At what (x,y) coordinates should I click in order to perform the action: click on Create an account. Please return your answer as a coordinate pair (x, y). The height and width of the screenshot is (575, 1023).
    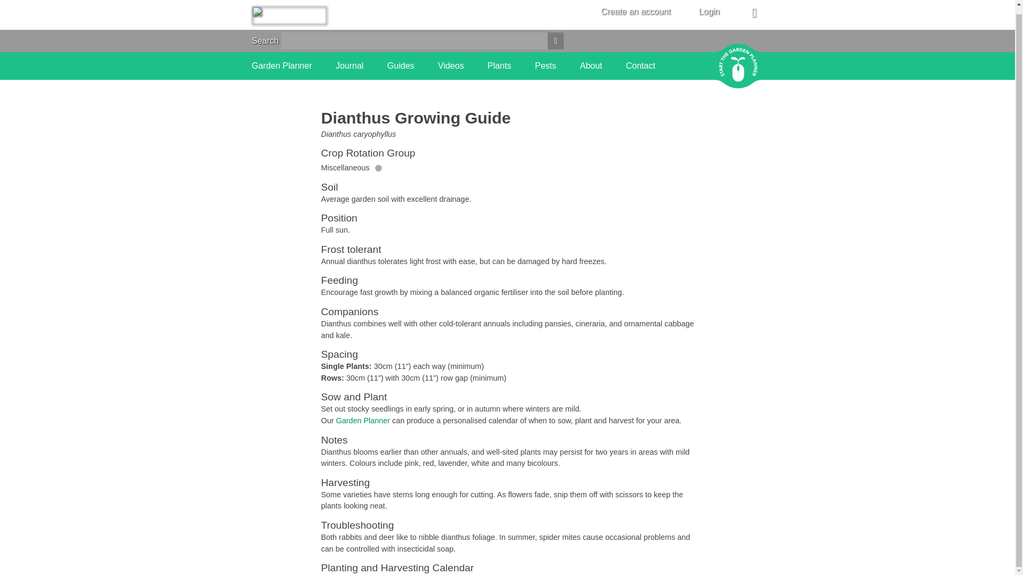
    Looking at the image, I should click on (636, 11).